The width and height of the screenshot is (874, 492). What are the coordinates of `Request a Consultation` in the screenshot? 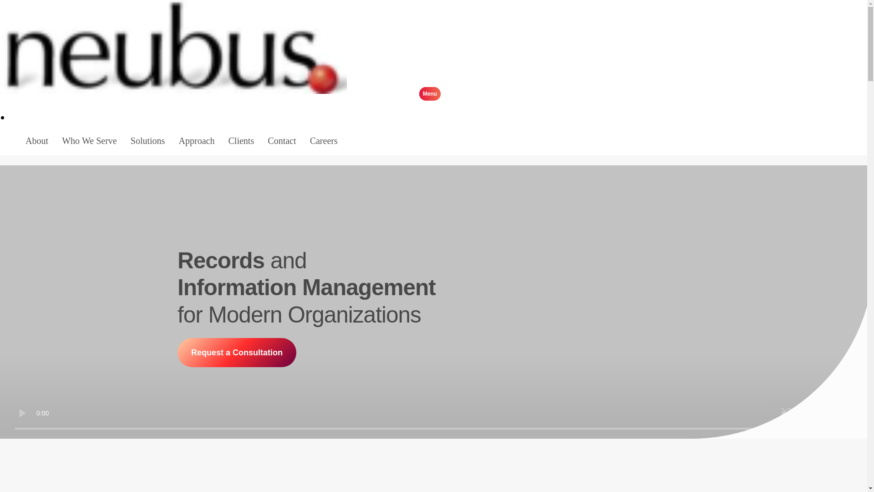 It's located at (237, 352).